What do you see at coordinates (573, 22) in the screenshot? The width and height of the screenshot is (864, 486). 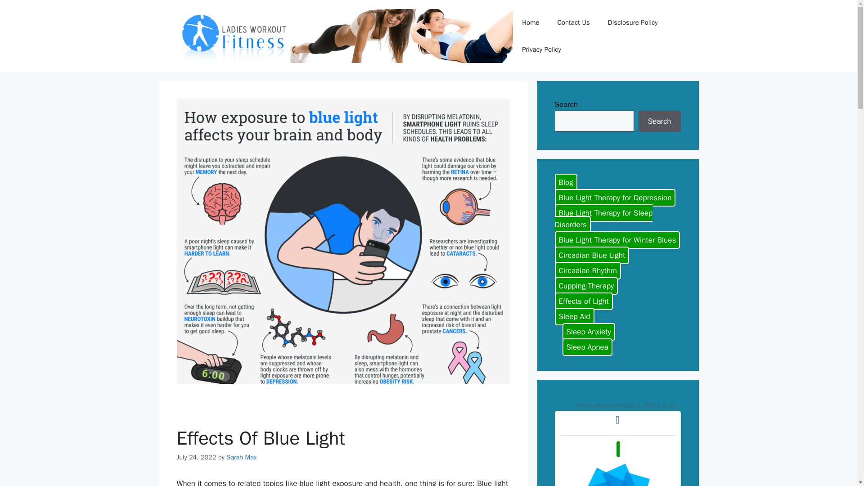 I see `Contact Us` at bounding box center [573, 22].